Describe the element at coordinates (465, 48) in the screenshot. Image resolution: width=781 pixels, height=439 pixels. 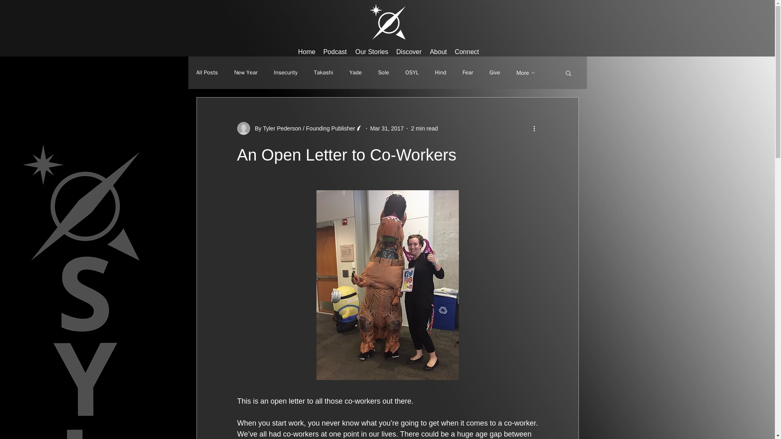
I see `Connect` at that location.